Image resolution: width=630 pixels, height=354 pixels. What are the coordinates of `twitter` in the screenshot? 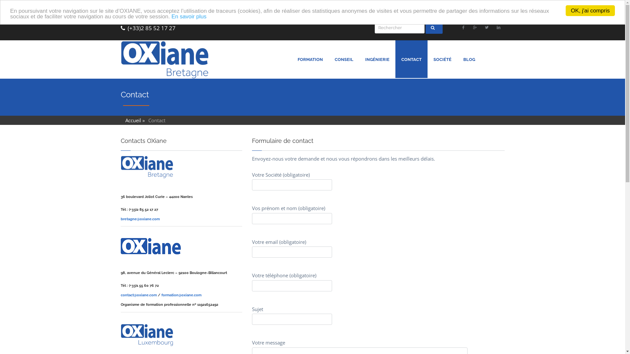 It's located at (487, 28).